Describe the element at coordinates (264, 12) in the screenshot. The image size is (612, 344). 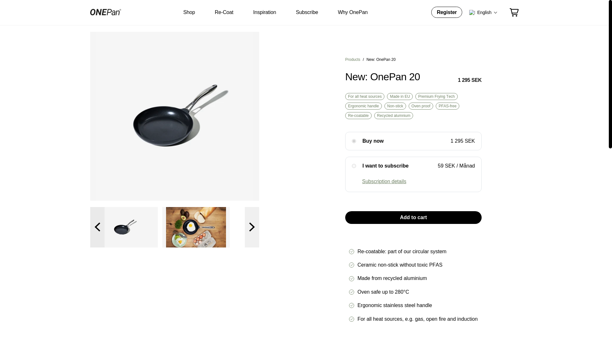
I see `Inspiration` at that location.